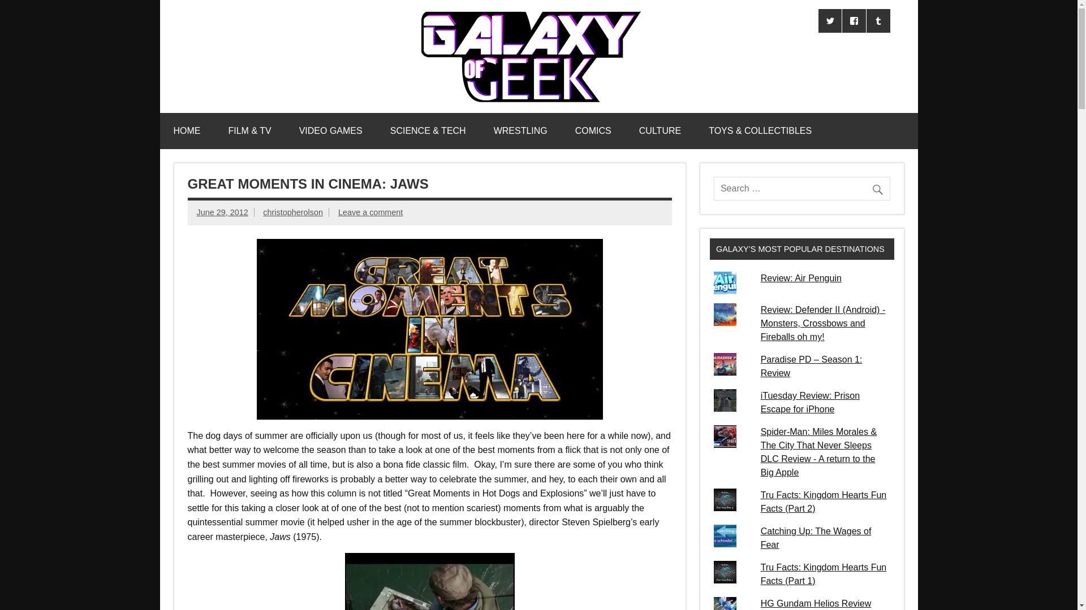 The height and width of the screenshot is (610, 1086). Describe the element at coordinates (740, 20) in the screenshot. I see `Galaxy of Geek` at that location.